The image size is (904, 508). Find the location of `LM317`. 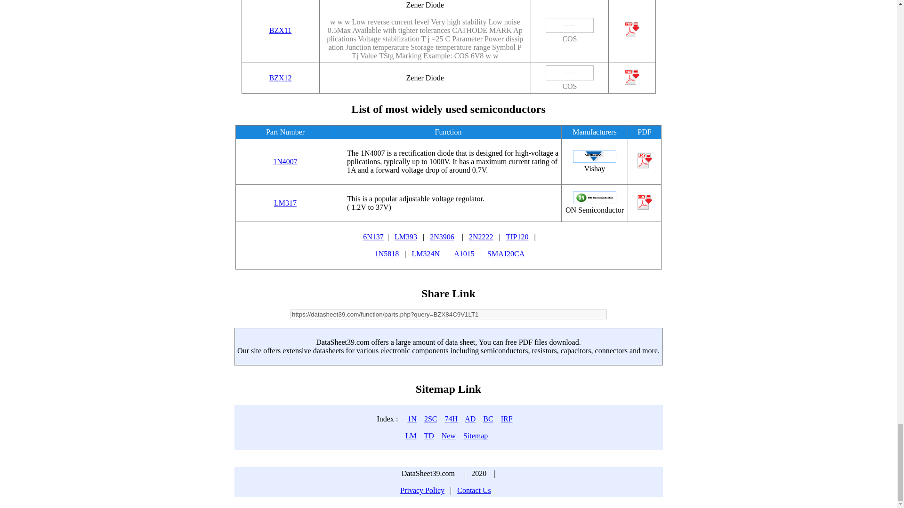

LM317 is located at coordinates (285, 203).